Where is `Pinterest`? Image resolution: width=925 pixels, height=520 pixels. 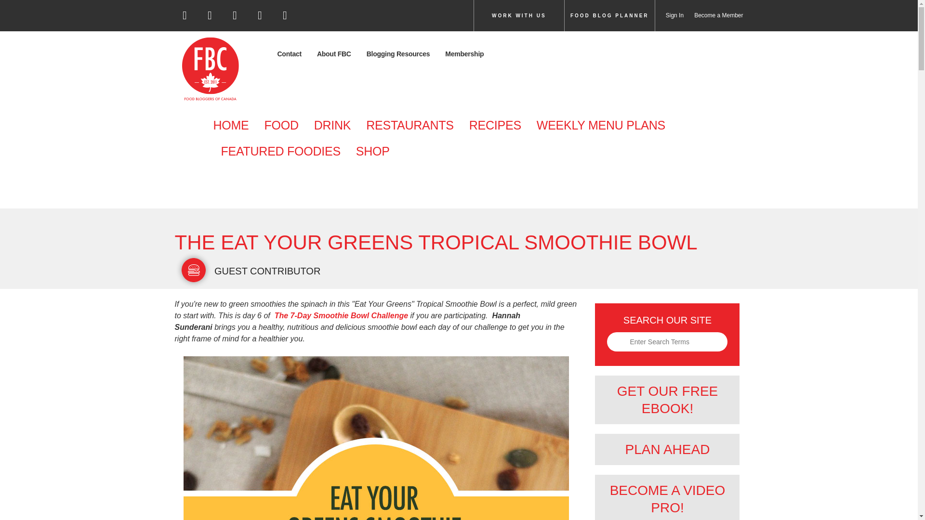
Pinterest is located at coordinates (260, 18).